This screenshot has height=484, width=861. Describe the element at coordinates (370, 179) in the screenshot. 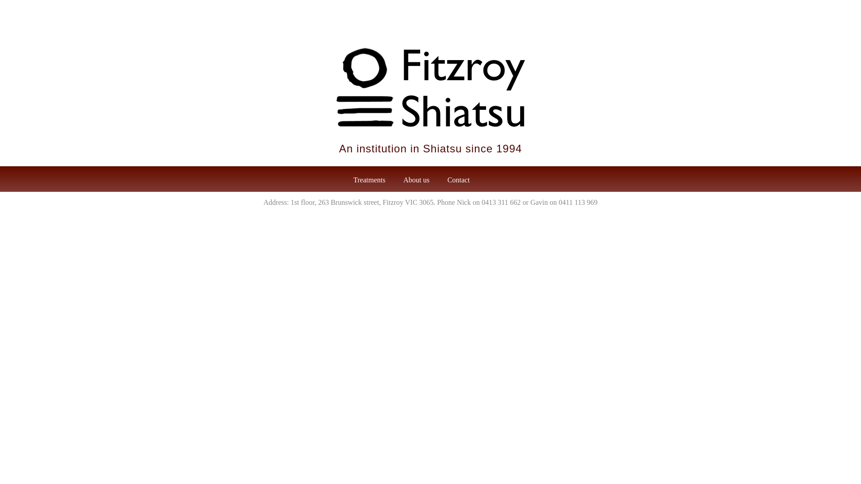

I see `Treatments` at that location.